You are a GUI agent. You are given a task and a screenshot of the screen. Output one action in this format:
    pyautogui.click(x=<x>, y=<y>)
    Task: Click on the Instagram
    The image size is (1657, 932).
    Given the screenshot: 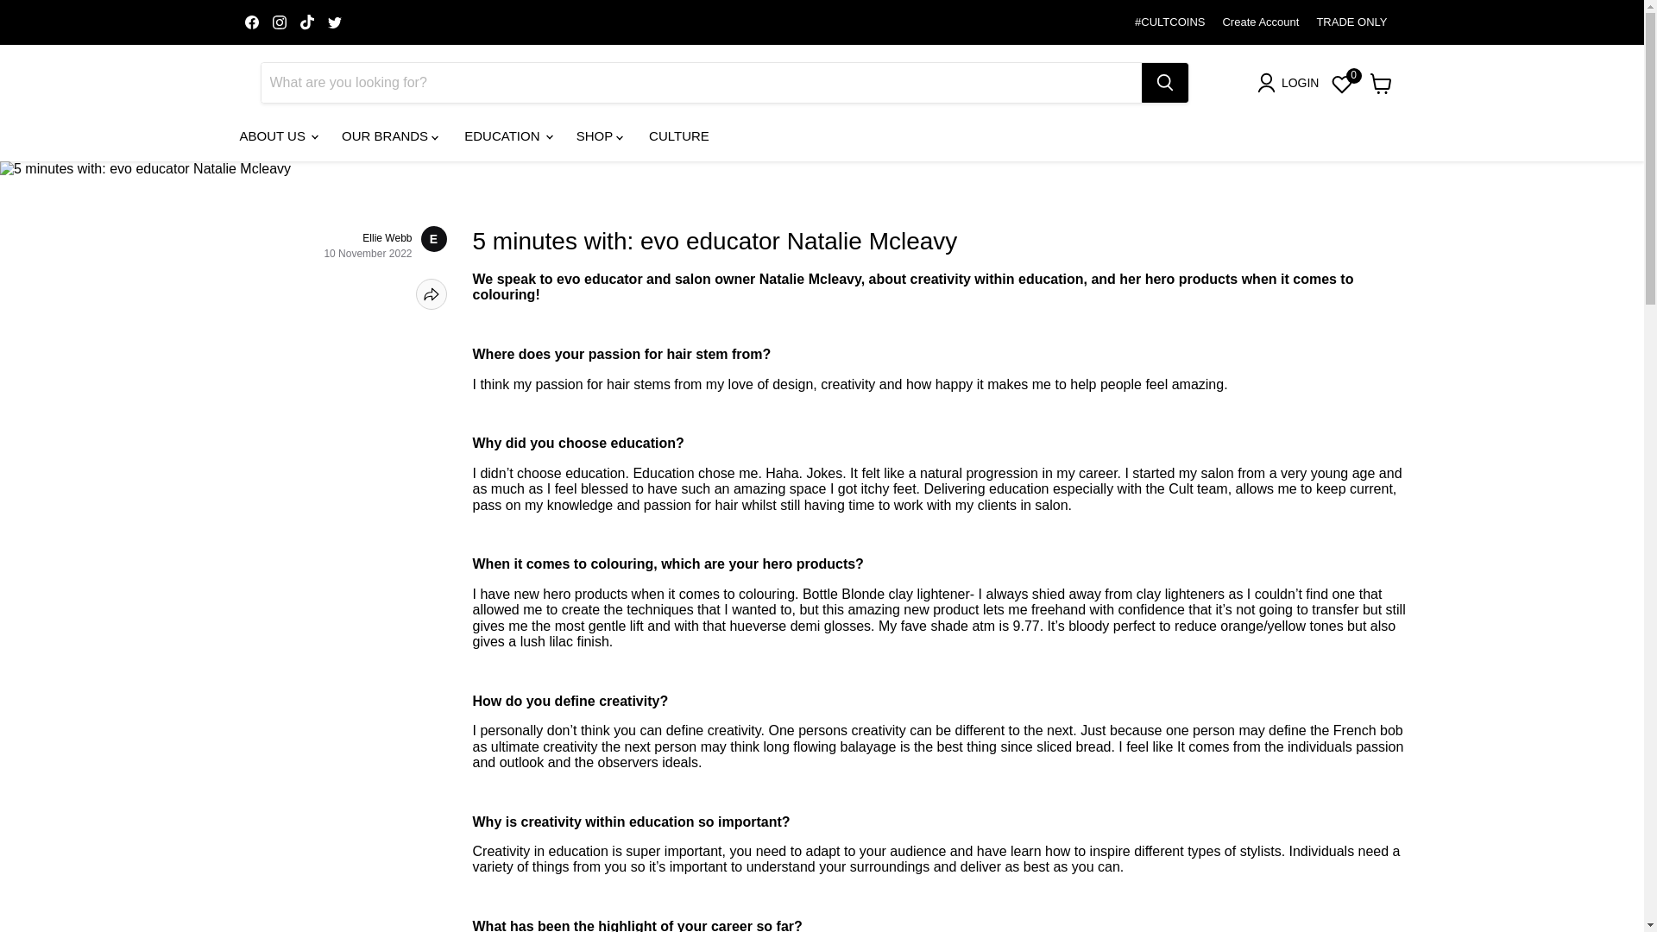 What is the action you would take?
    pyautogui.click(x=279, y=22)
    